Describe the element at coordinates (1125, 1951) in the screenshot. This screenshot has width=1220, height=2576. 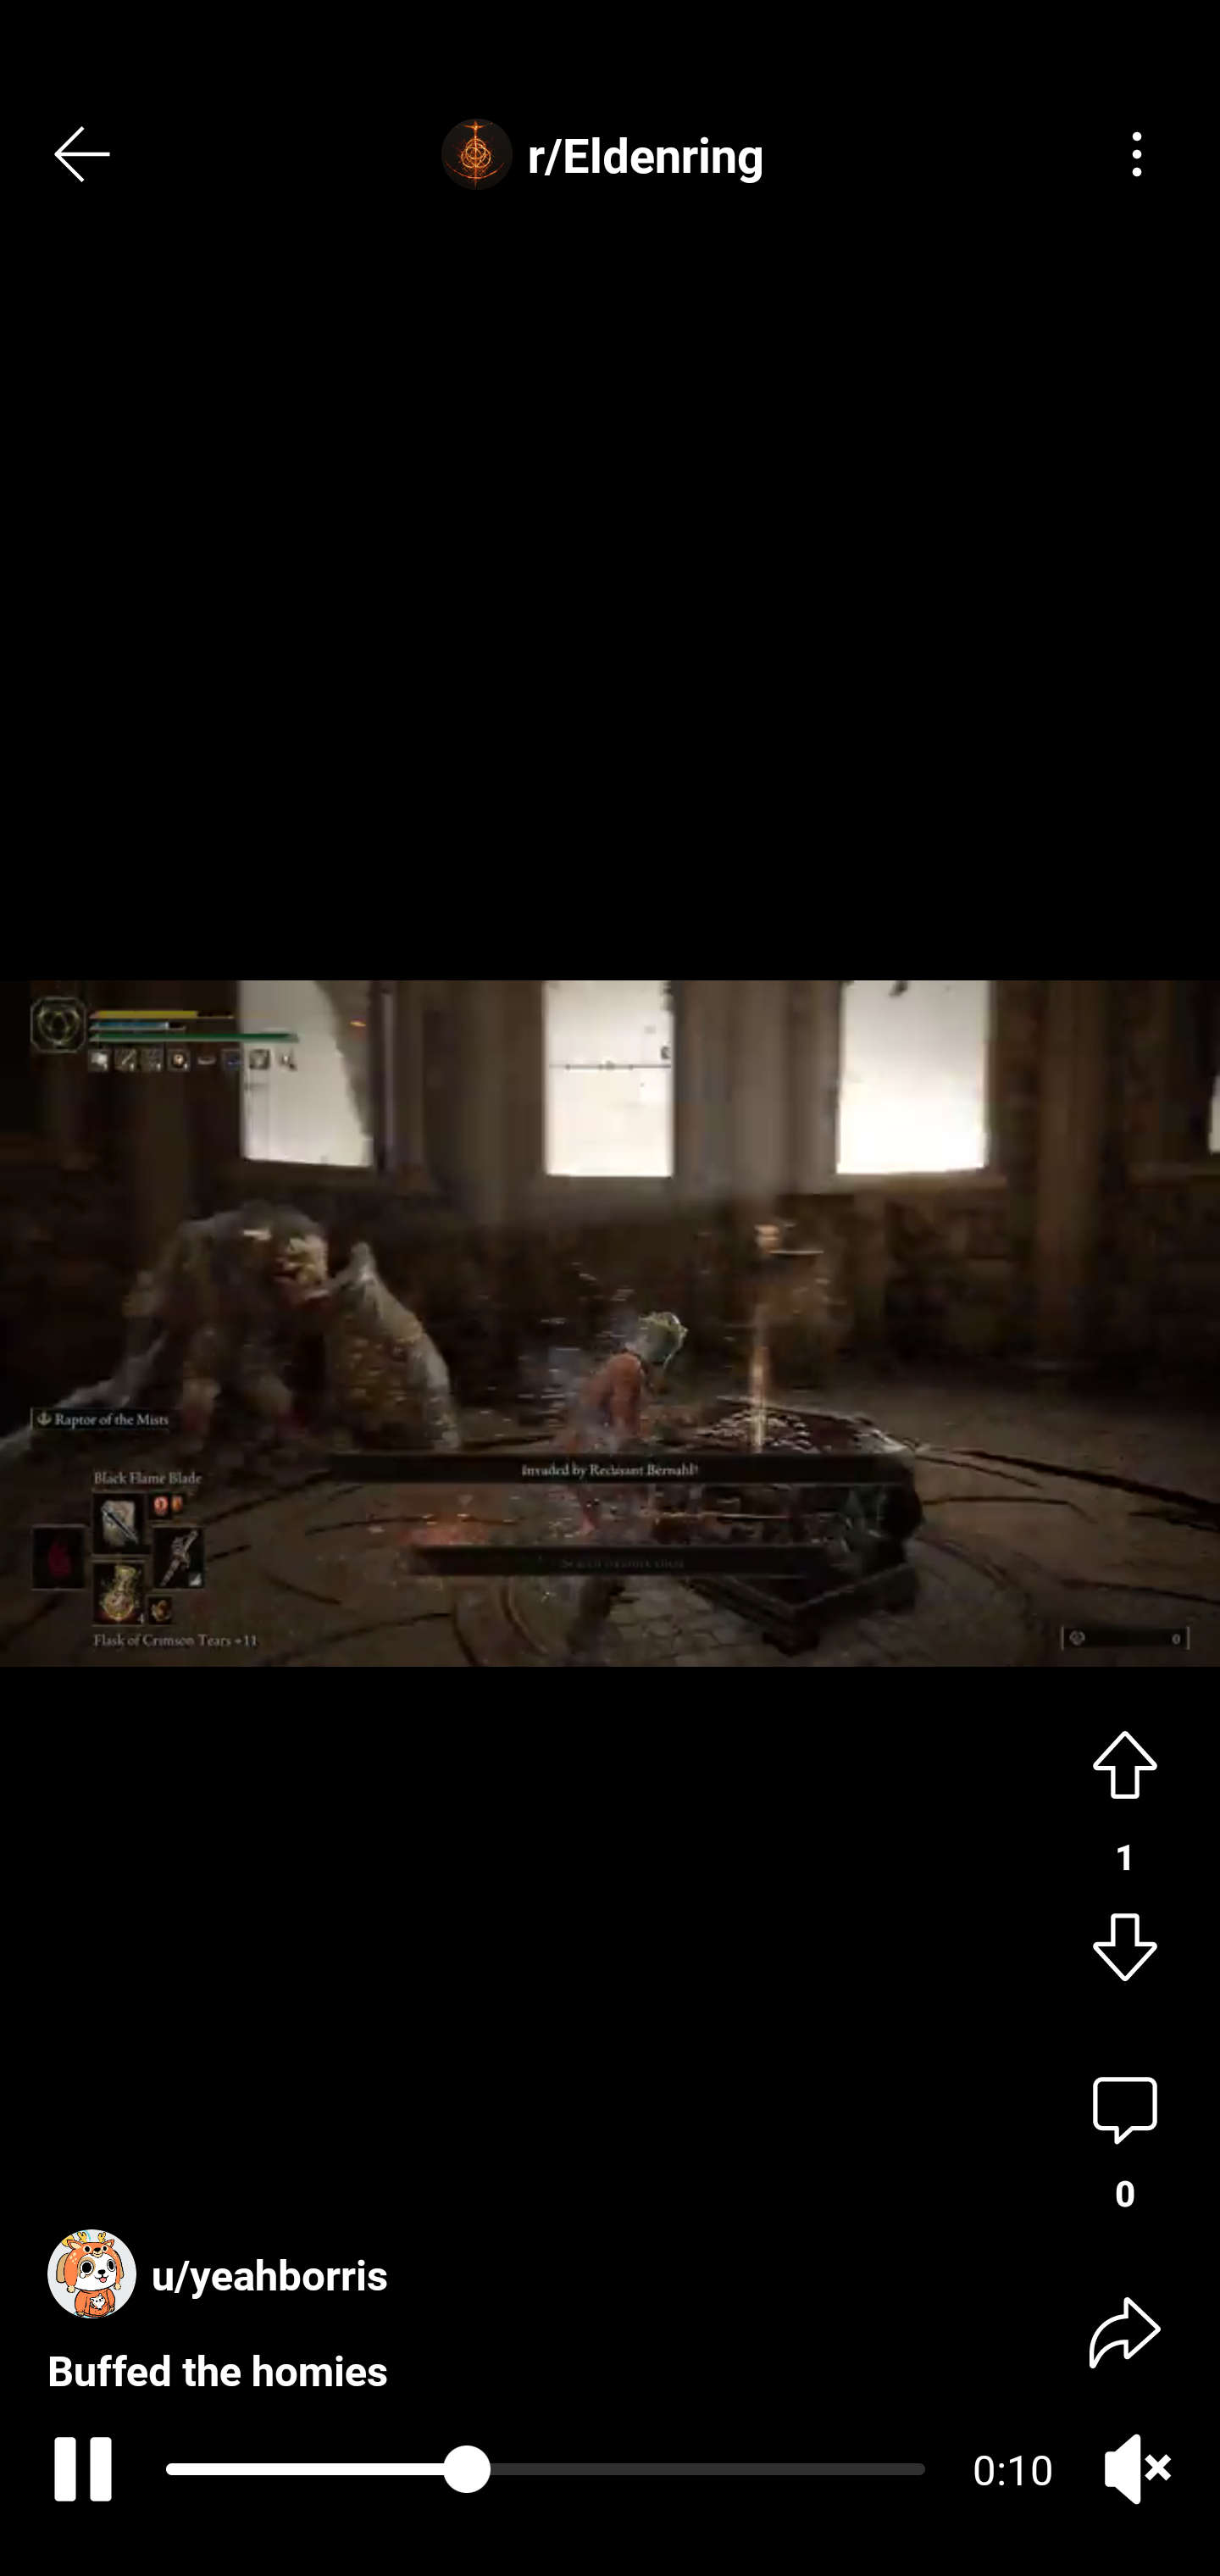
I see `Downvote this post` at that location.